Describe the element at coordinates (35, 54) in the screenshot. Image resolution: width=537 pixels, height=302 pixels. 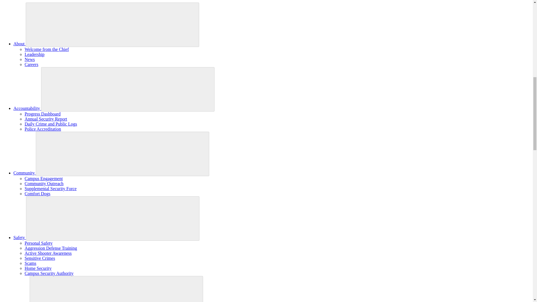
I see `Leadership` at that location.